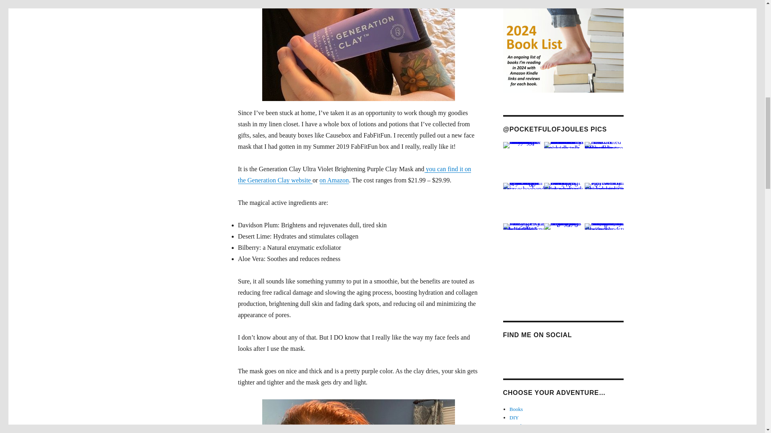 Image resolution: width=771 pixels, height=433 pixels. What do you see at coordinates (517, 426) in the screenshot?
I see `Family` at bounding box center [517, 426].